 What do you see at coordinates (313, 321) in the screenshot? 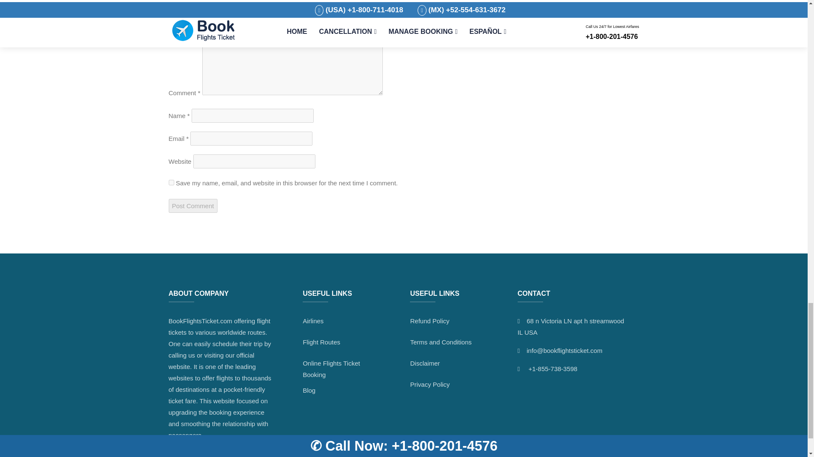
I see `Airlines` at bounding box center [313, 321].